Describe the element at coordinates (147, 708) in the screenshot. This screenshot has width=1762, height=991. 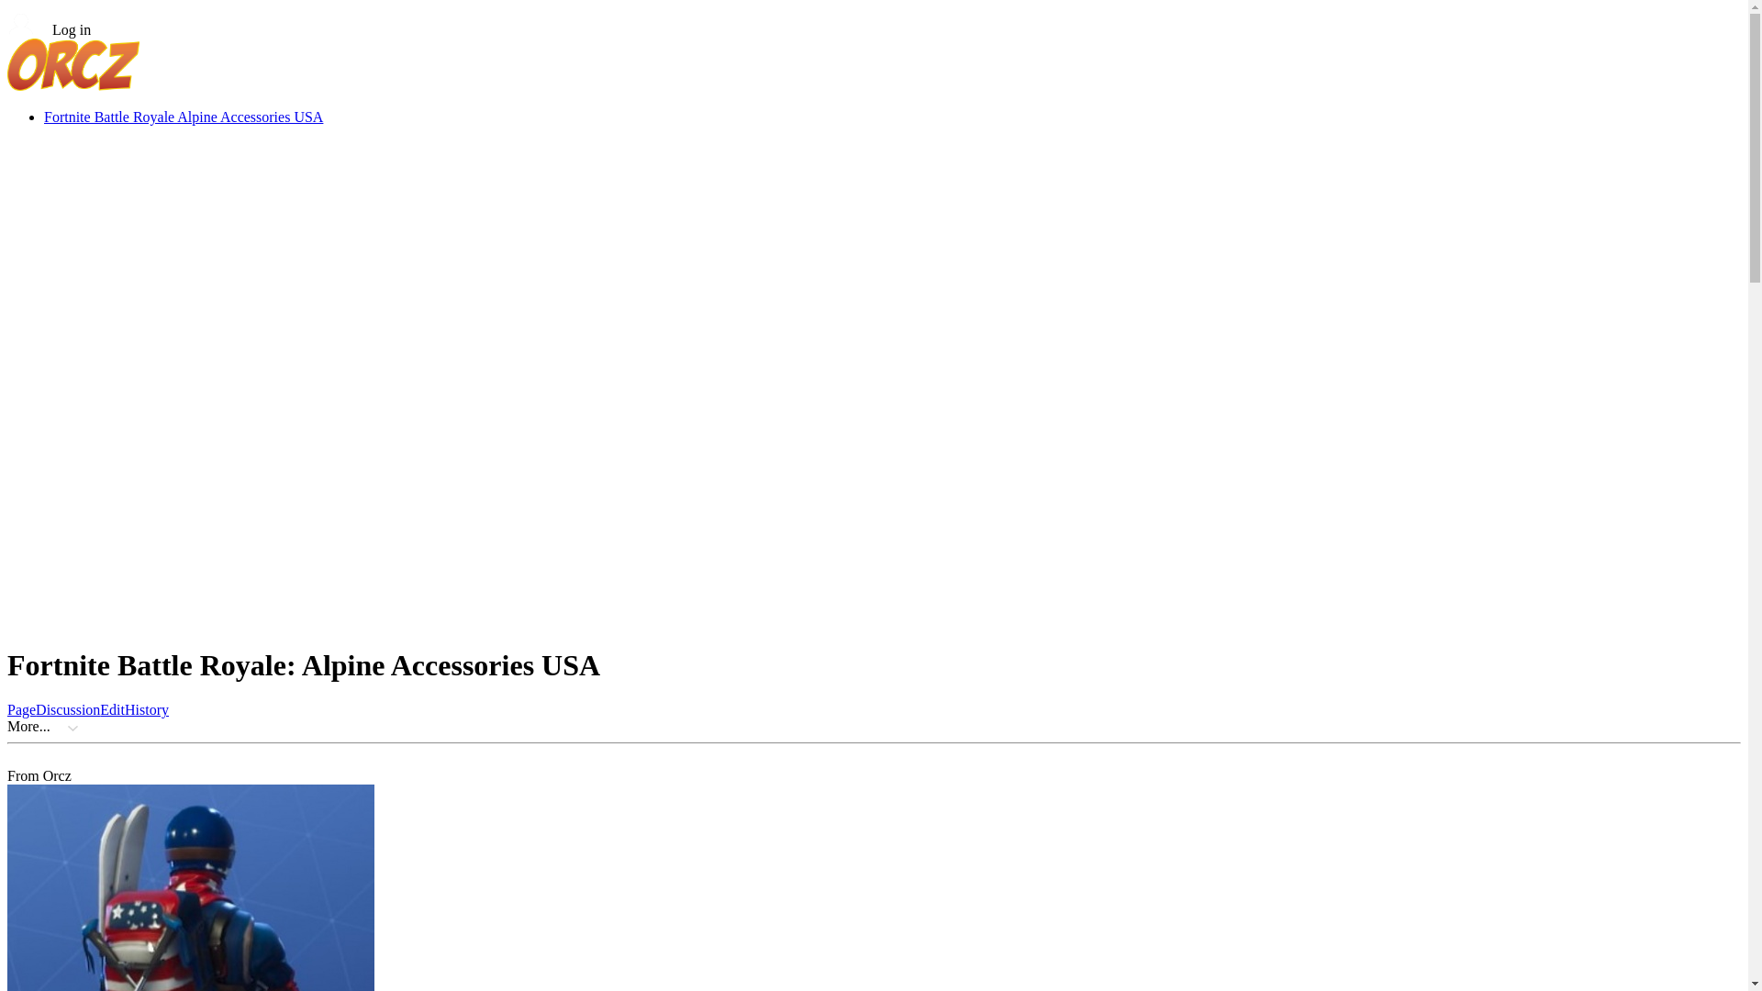
I see `History` at that location.